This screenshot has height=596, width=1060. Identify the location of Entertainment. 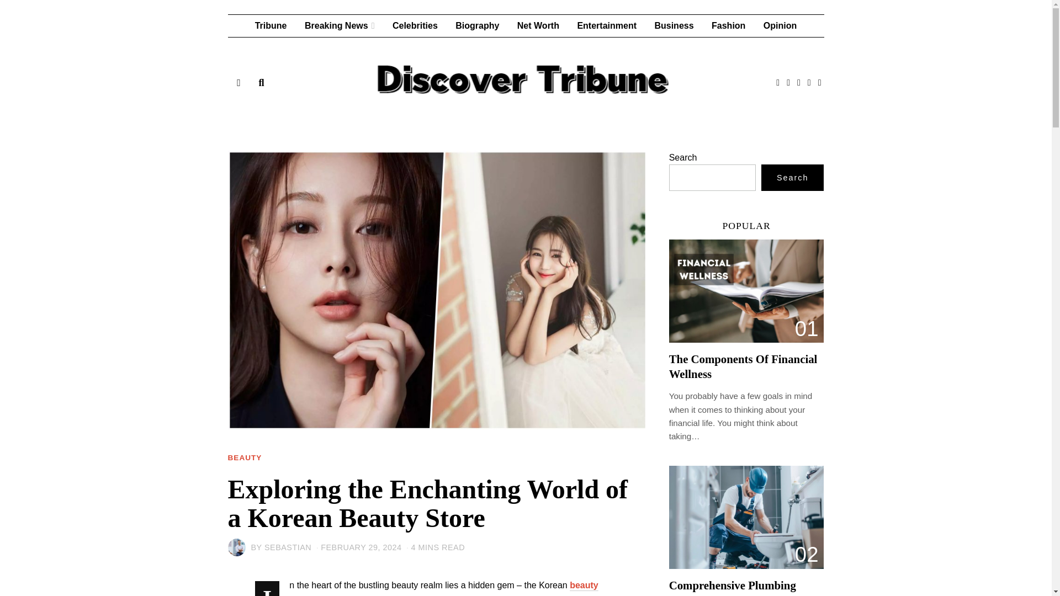
(607, 25).